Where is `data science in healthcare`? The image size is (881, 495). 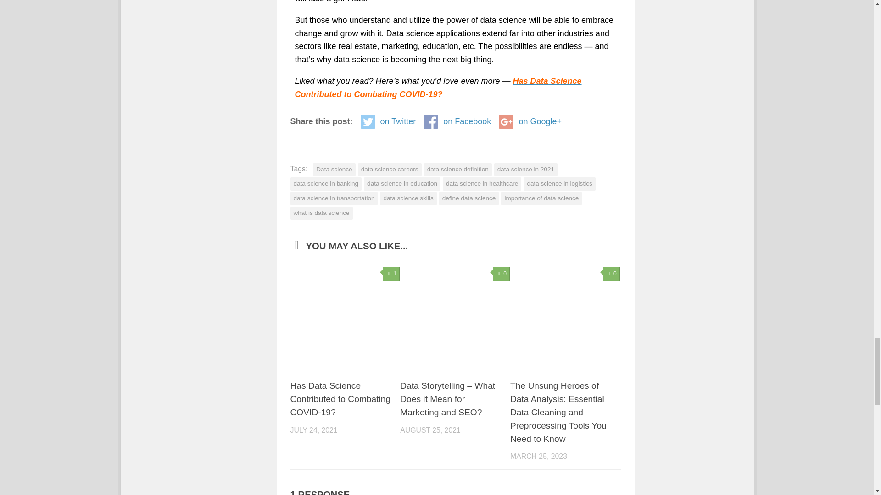 data science in healthcare is located at coordinates (482, 183).